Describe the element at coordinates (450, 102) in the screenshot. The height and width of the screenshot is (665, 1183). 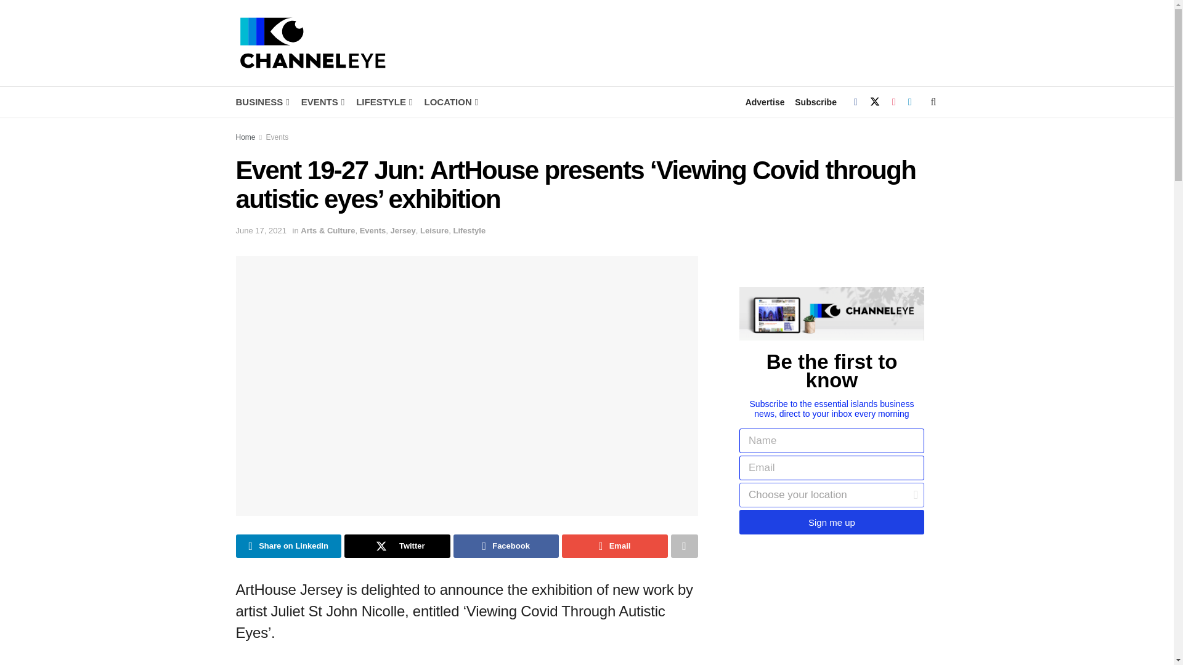
I see `LOCATION` at that location.